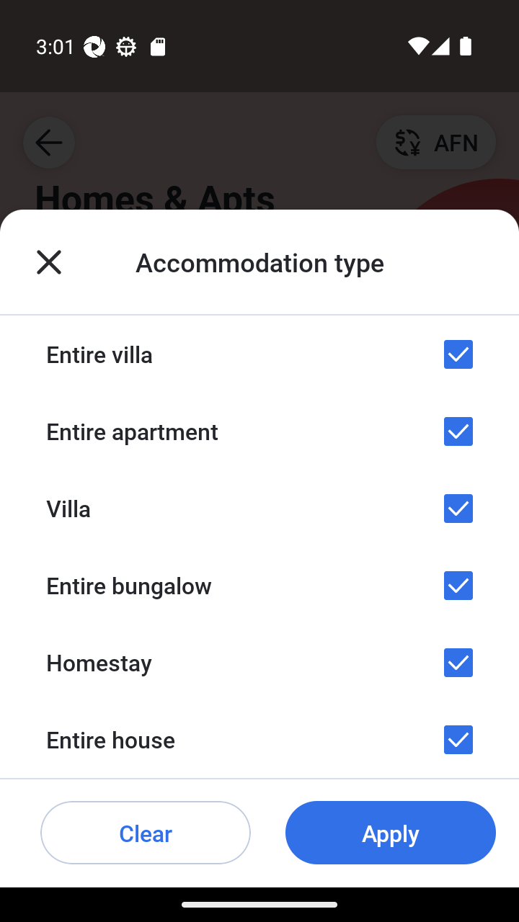  What do you see at coordinates (259, 586) in the screenshot?
I see `Entire bungalow` at bounding box center [259, 586].